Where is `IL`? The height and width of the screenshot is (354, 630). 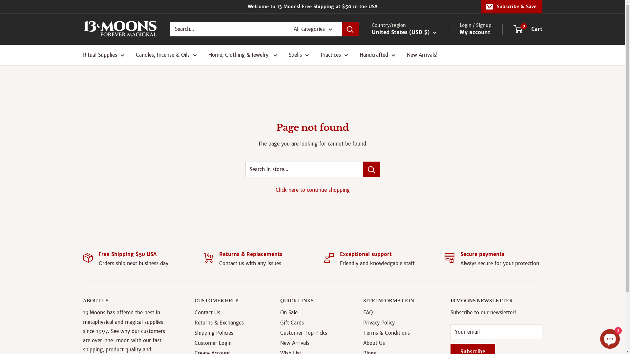 IL is located at coordinates (399, 139).